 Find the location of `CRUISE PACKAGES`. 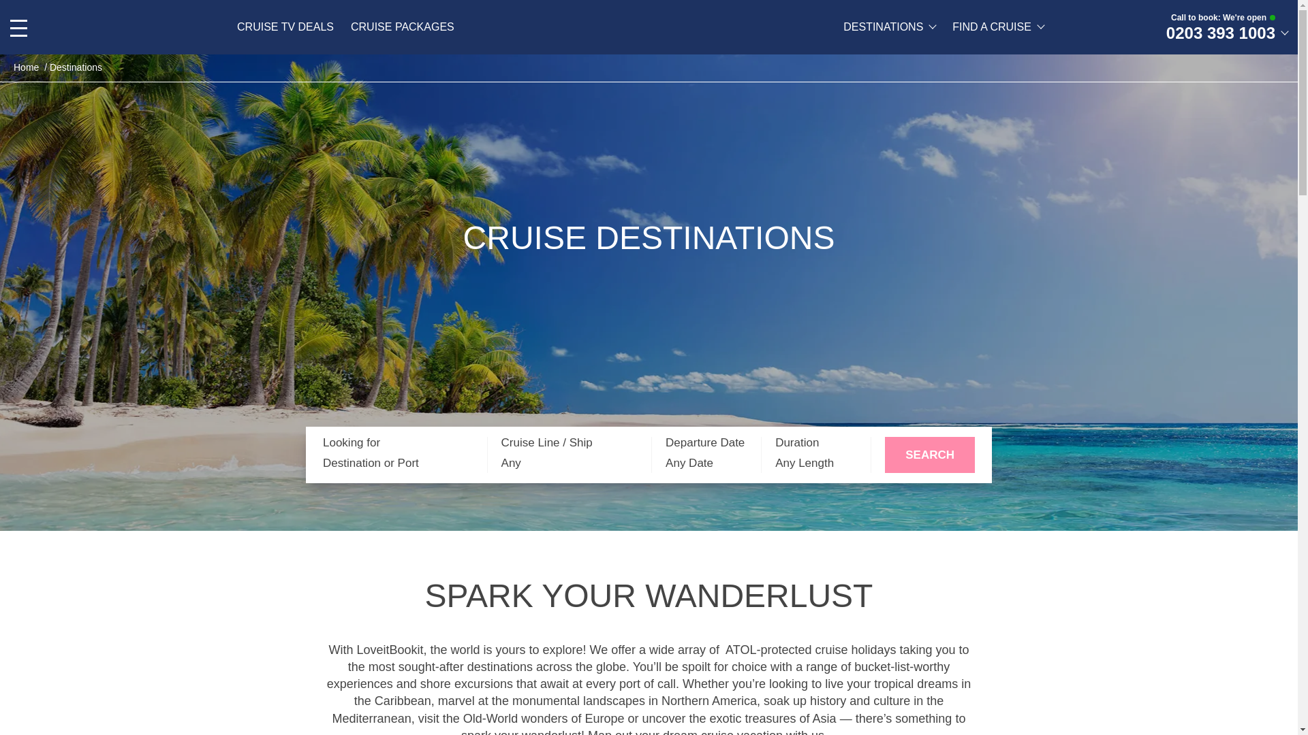

CRUISE PACKAGES is located at coordinates (402, 27).